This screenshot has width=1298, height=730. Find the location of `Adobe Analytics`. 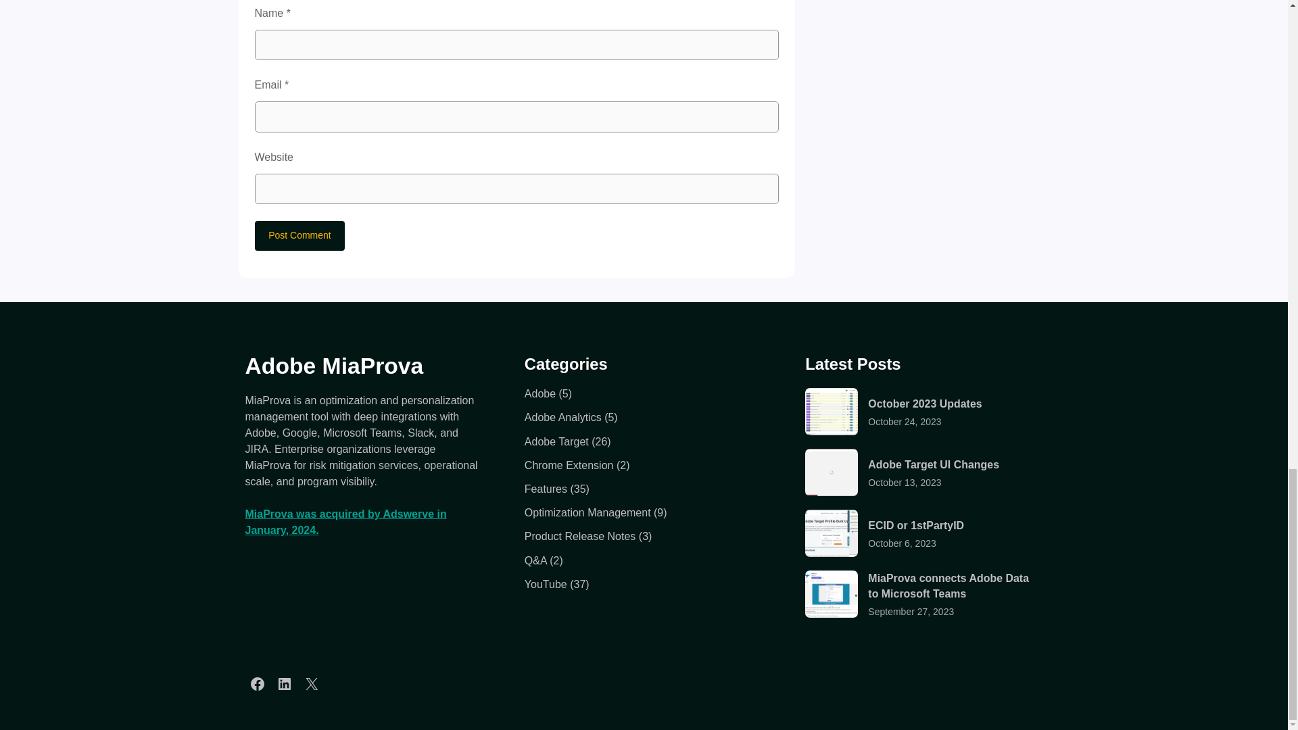

Adobe Analytics is located at coordinates (562, 418).